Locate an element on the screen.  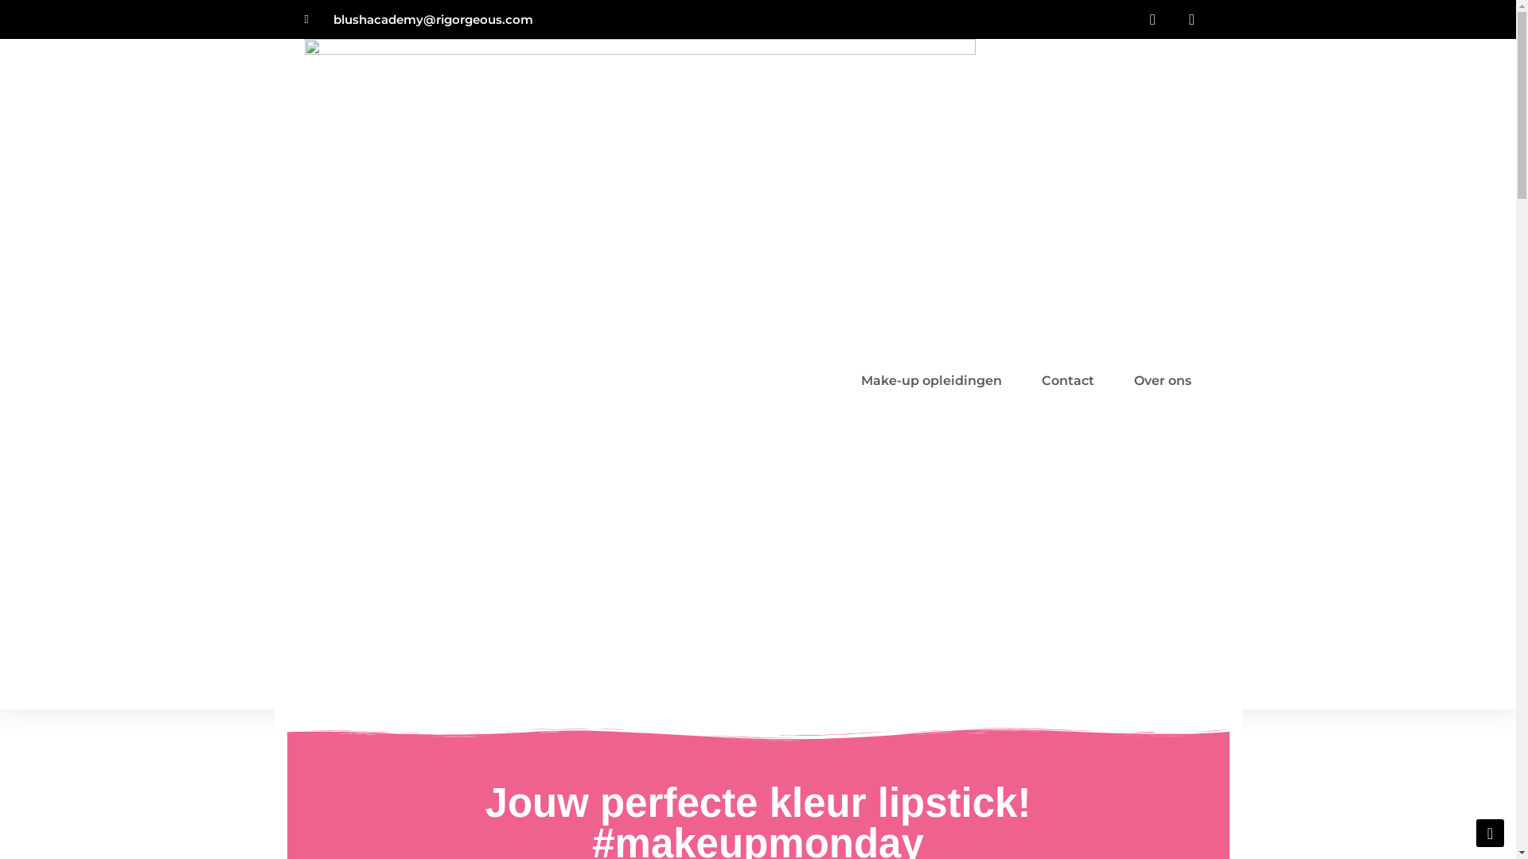
blushacademy@rigorgeous.com is located at coordinates (419, 20).